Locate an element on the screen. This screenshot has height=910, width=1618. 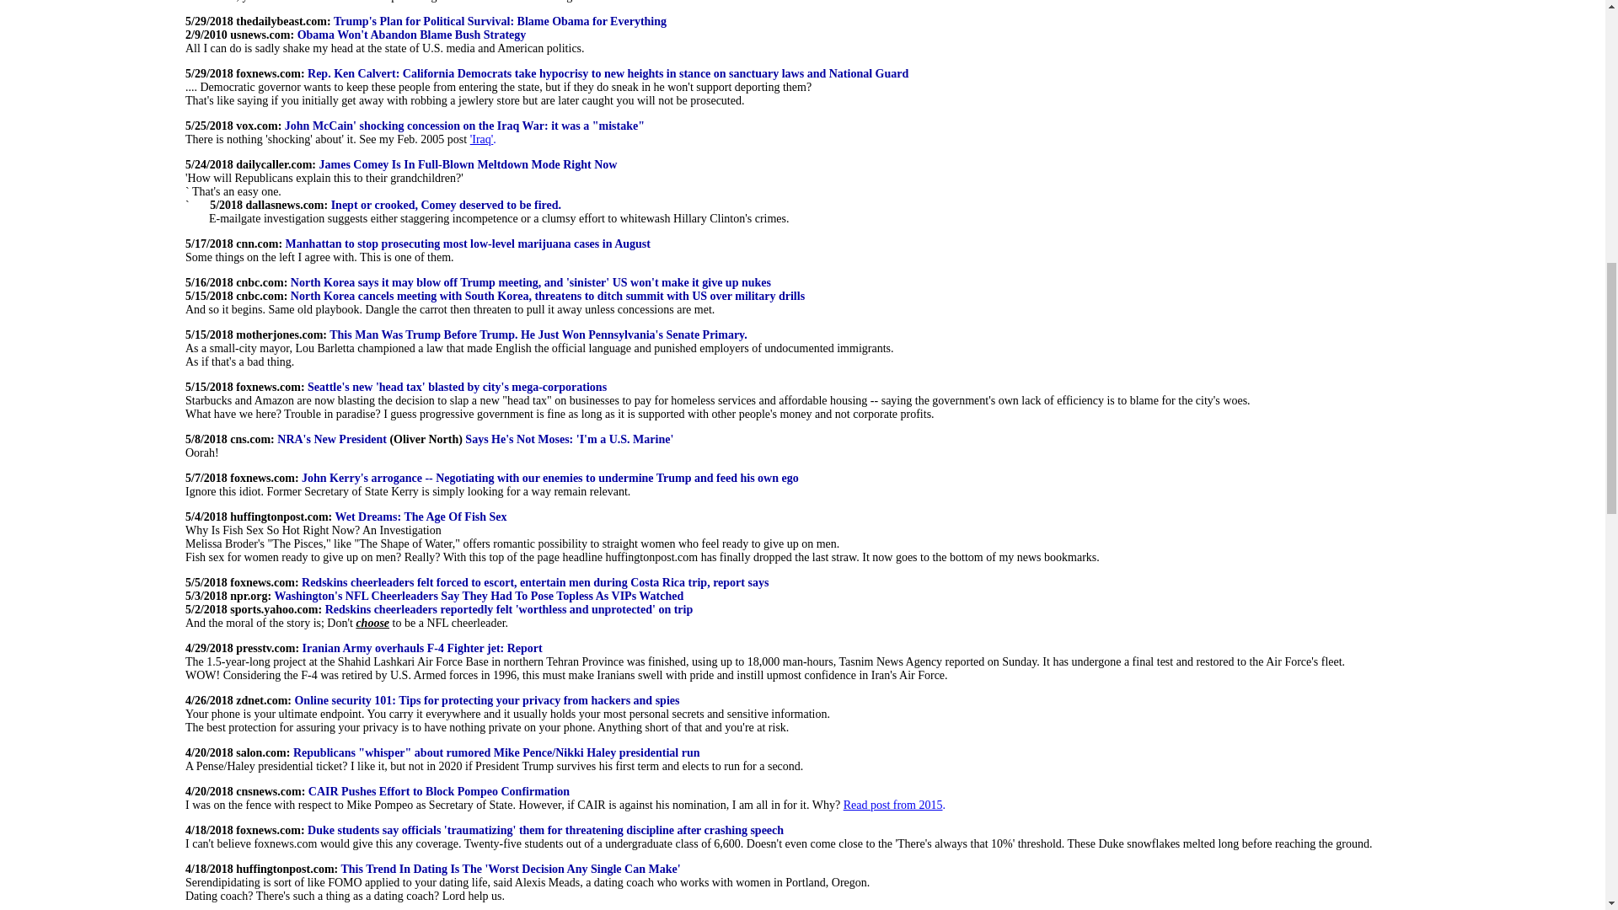
'Iraq'. is located at coordinates (484, 138).